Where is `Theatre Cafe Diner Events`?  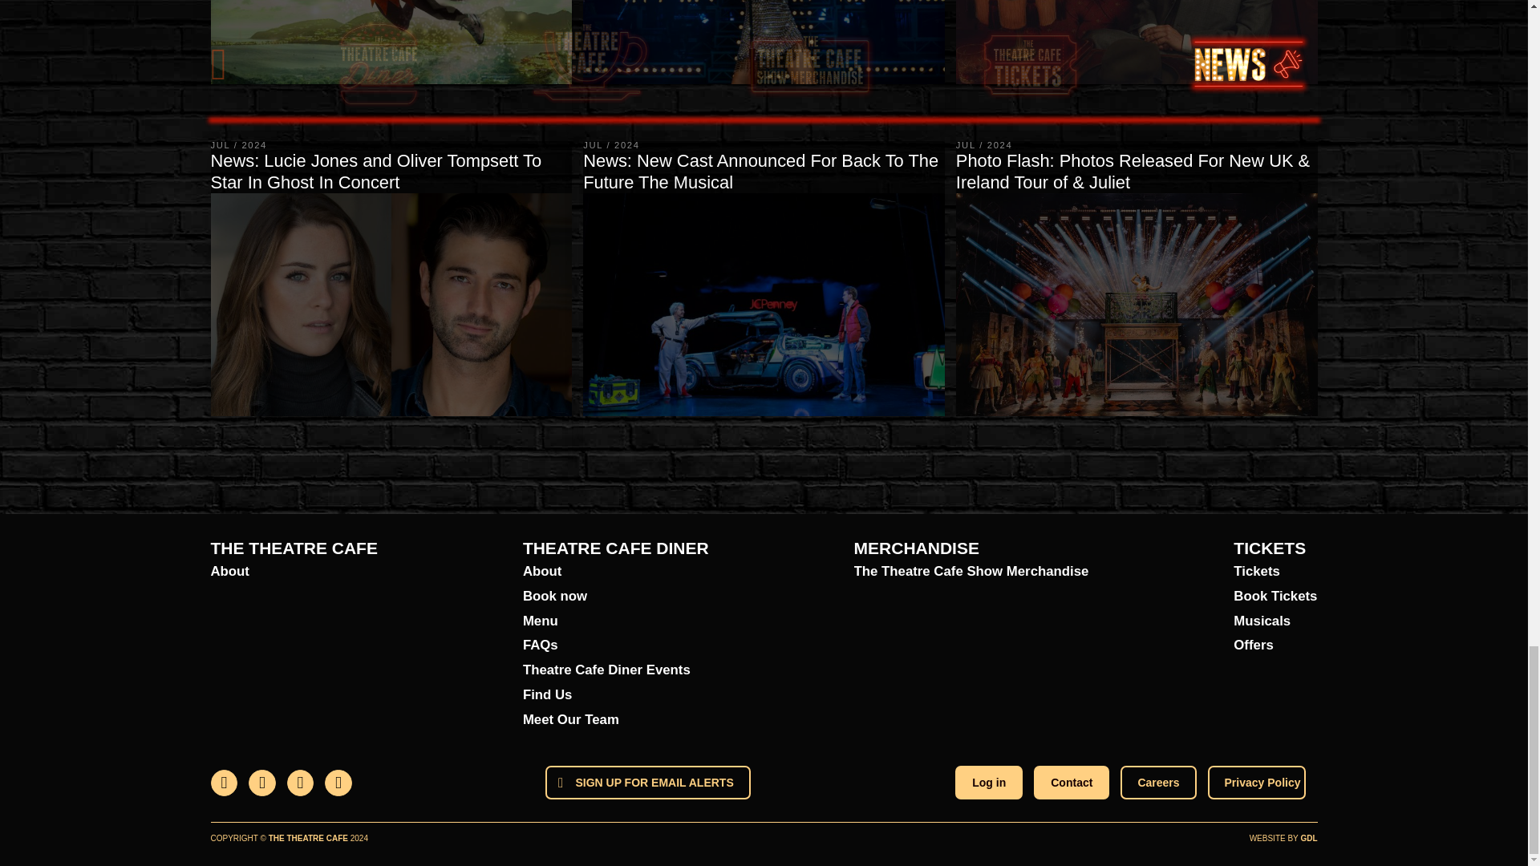
Theatre Cafe Diner Events is located at coordinates (616, 670).